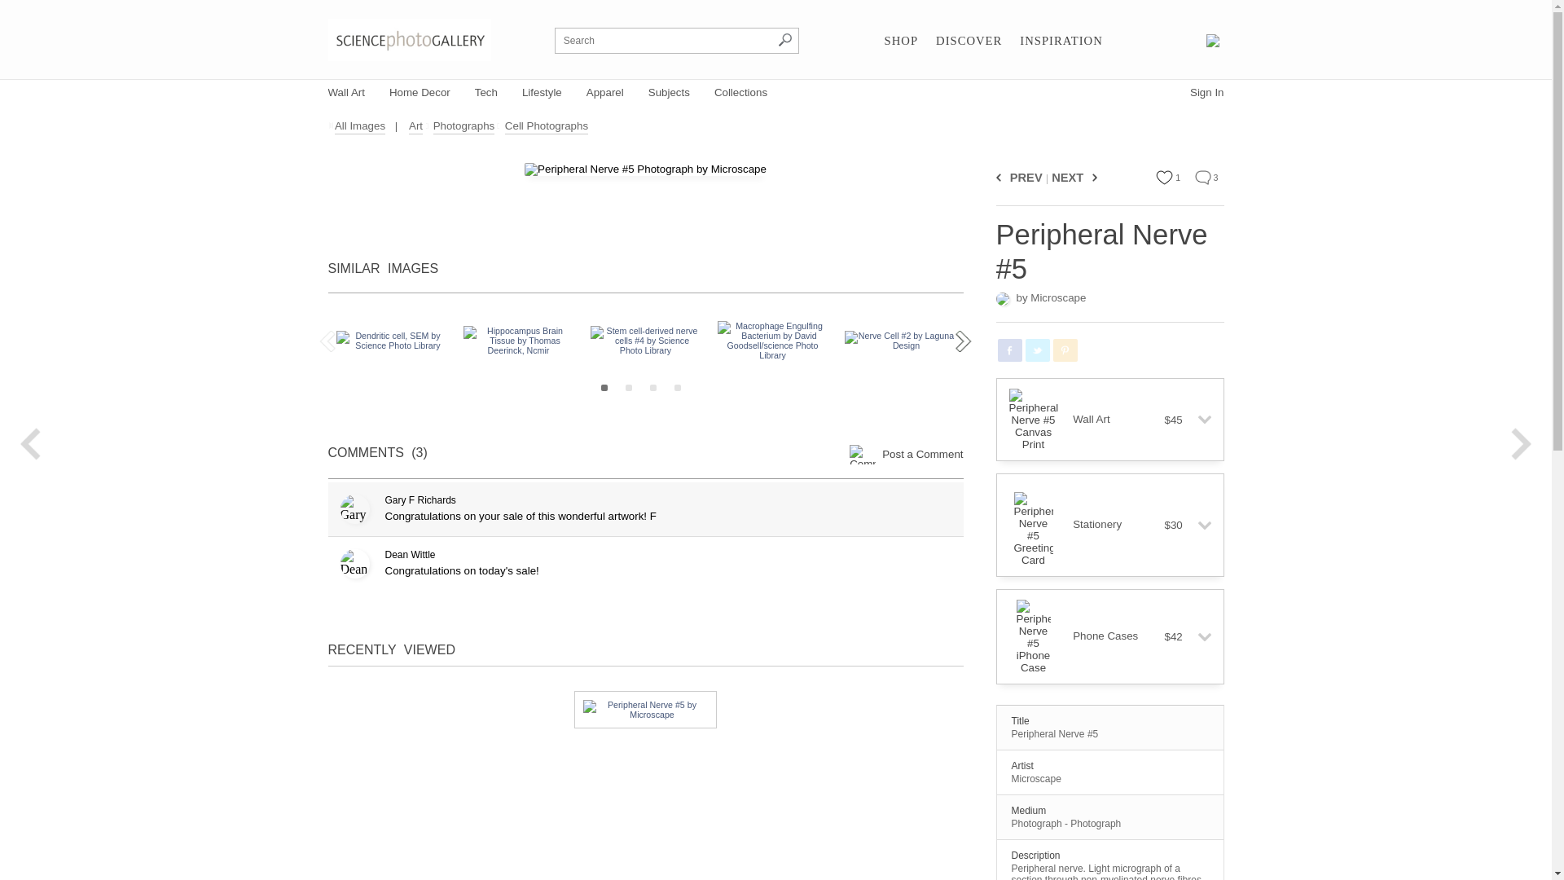 The width and height of the screenshot is (1564, 880). What do you see at coordinates (969, 41) in the screenshot?
I see `DISCOVER` at bounding box center [969, 41].